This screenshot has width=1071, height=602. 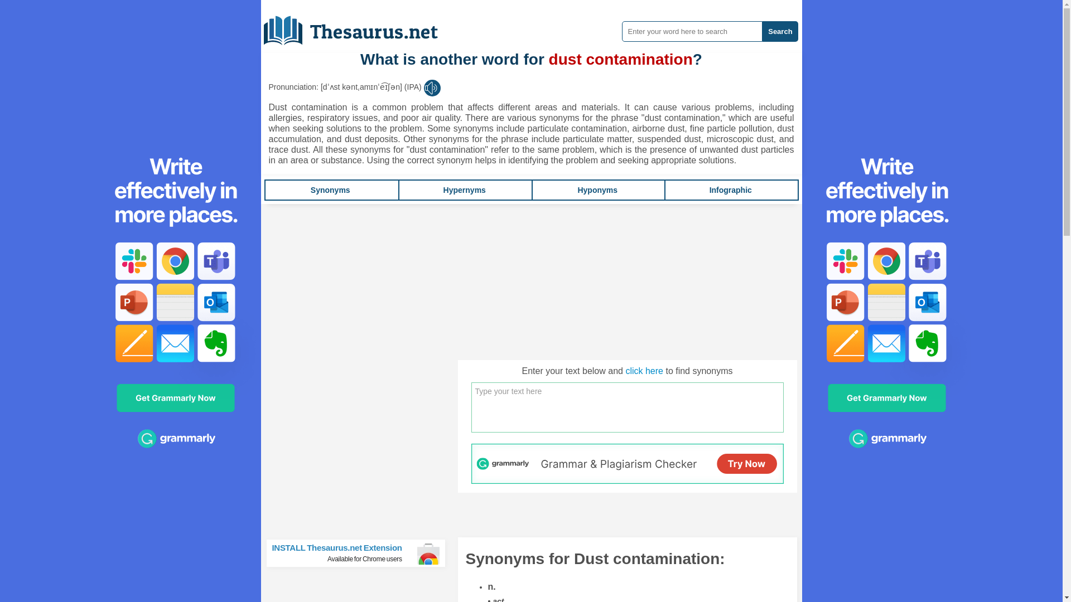 I want to click on Synonyms, so click(x=330, y=190).